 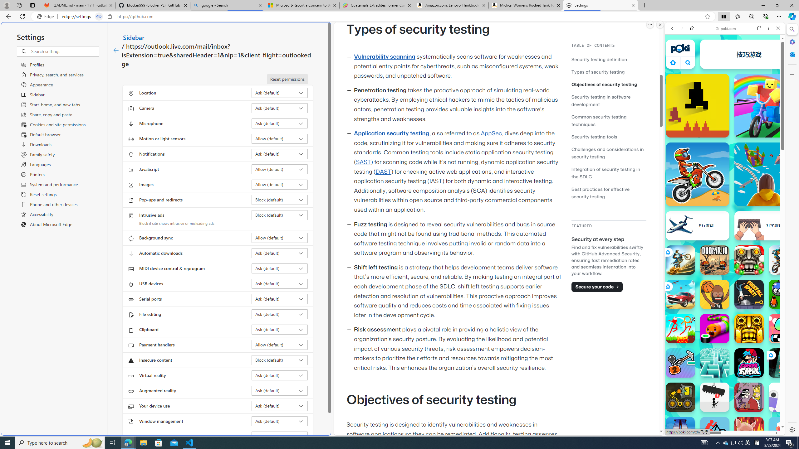 I want to click on Best practices for effective security testing, so click(x=600, y=193).